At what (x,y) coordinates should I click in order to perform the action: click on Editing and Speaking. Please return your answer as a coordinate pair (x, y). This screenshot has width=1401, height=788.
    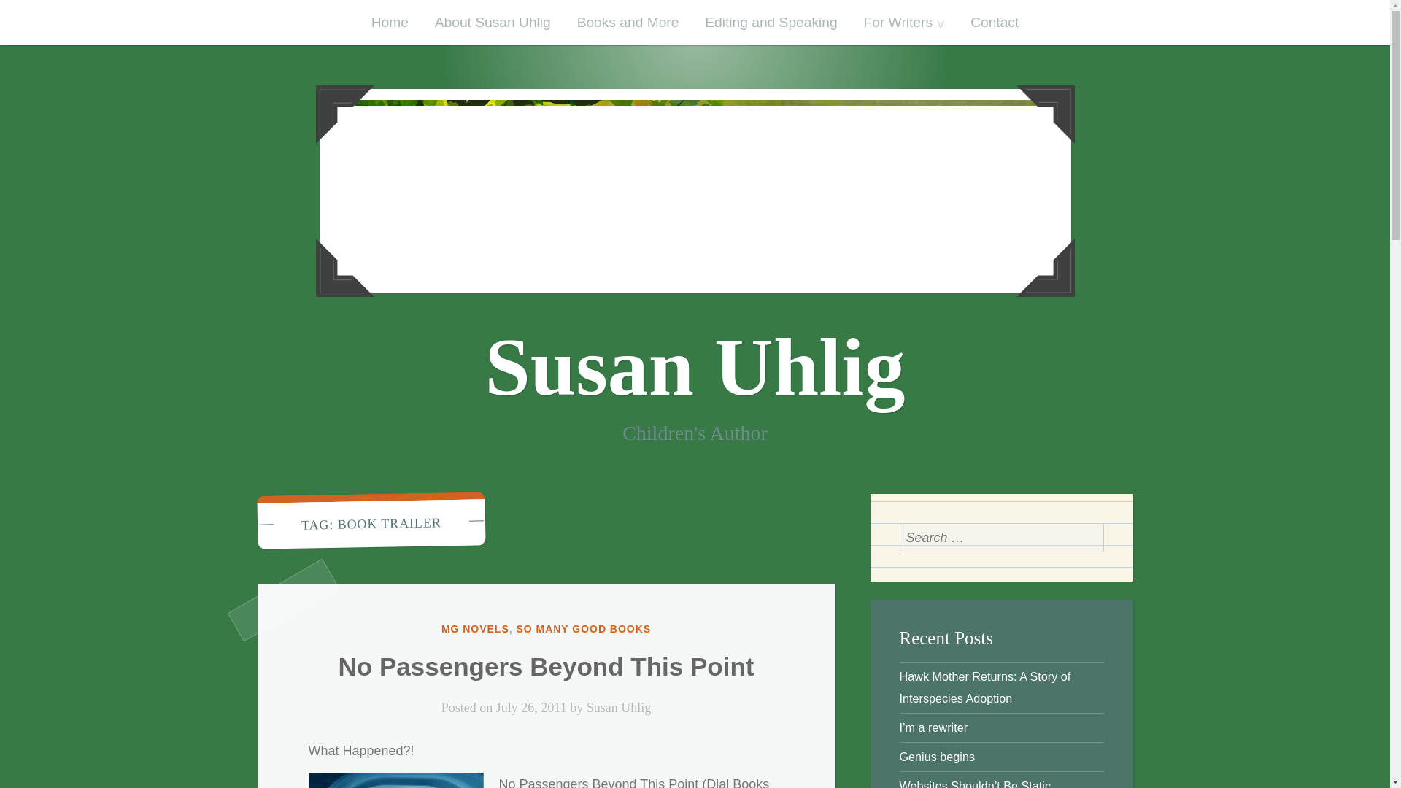
    Looking at the image, I should click on (771, 22).